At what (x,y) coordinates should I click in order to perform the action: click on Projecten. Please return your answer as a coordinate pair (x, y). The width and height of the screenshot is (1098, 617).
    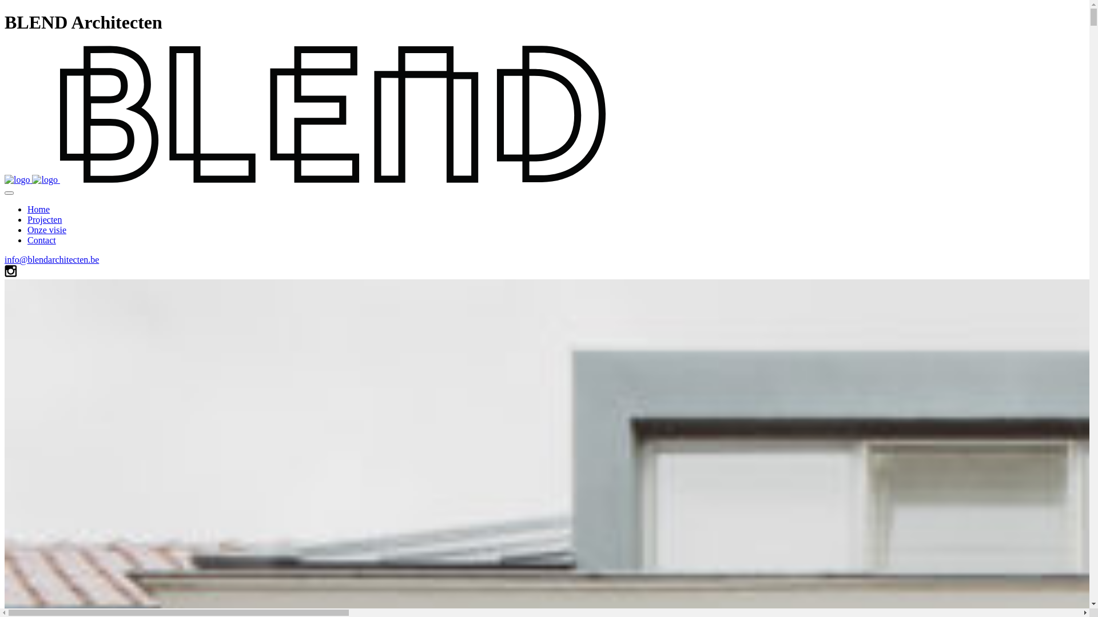
    Looking at the image, I should click on (45, 219).